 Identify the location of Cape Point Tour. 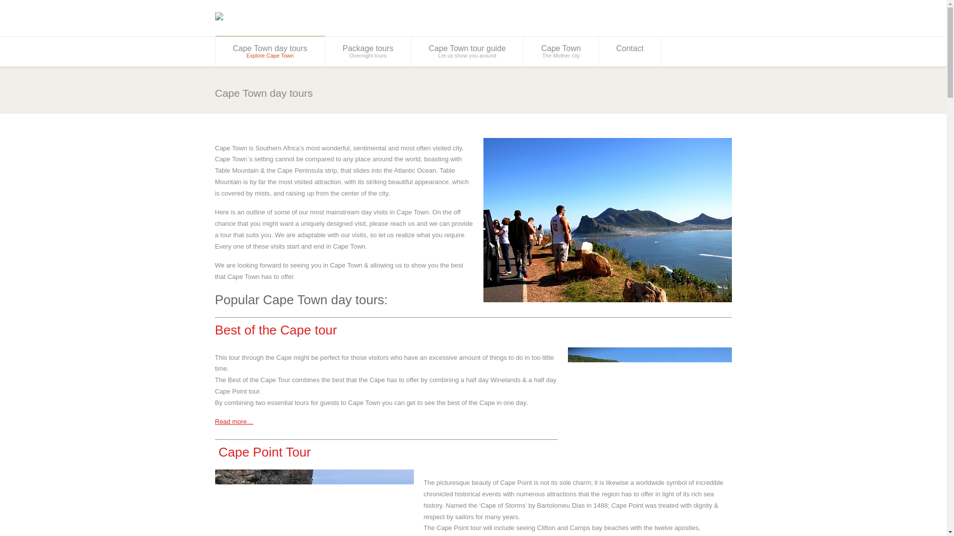
(368, 51).